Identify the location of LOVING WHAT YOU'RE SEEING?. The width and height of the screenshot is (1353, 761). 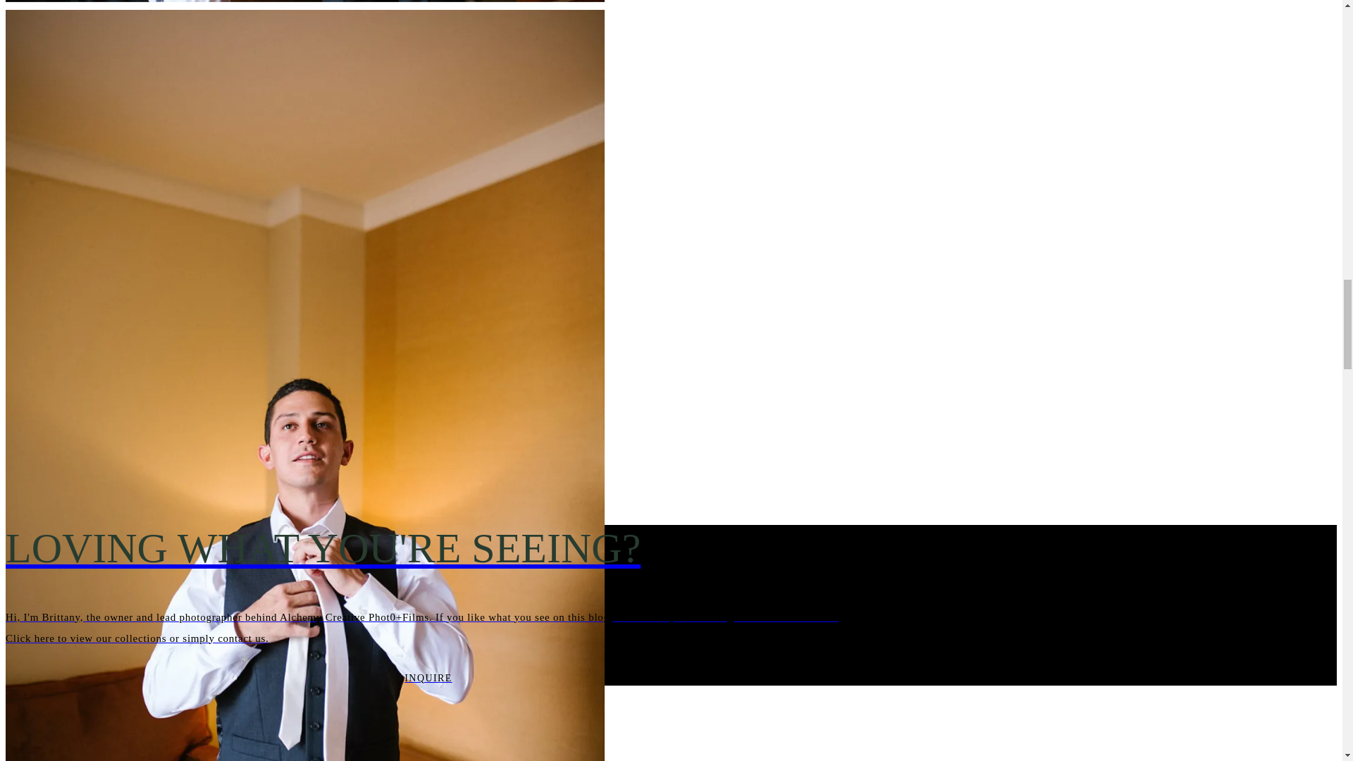
(428, 548).